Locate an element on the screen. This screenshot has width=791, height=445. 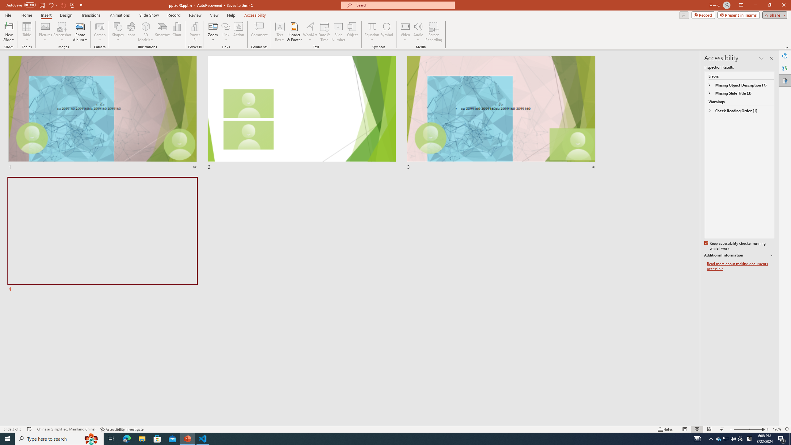
Screenshot is located at coordinates (62, 32).